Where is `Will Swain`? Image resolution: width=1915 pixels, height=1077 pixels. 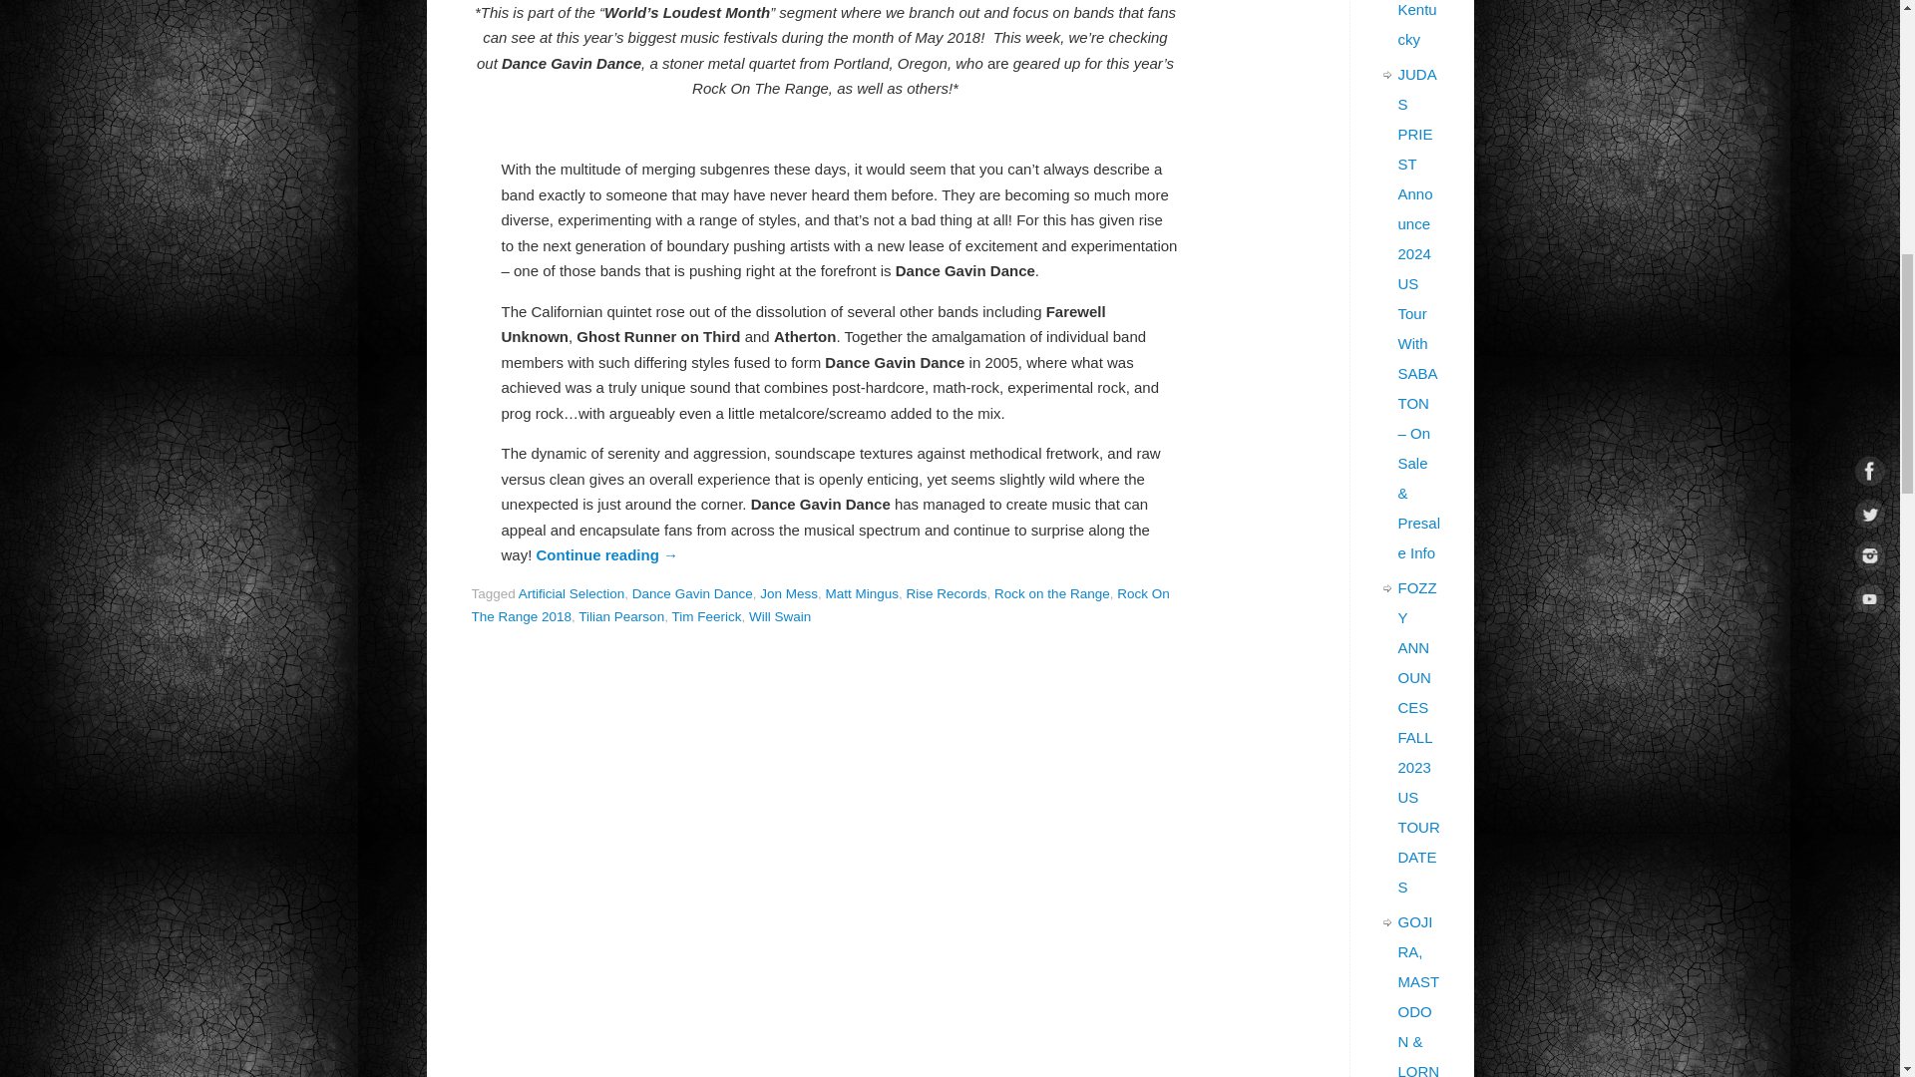
Will Swain is located at coordinates (779, 616).